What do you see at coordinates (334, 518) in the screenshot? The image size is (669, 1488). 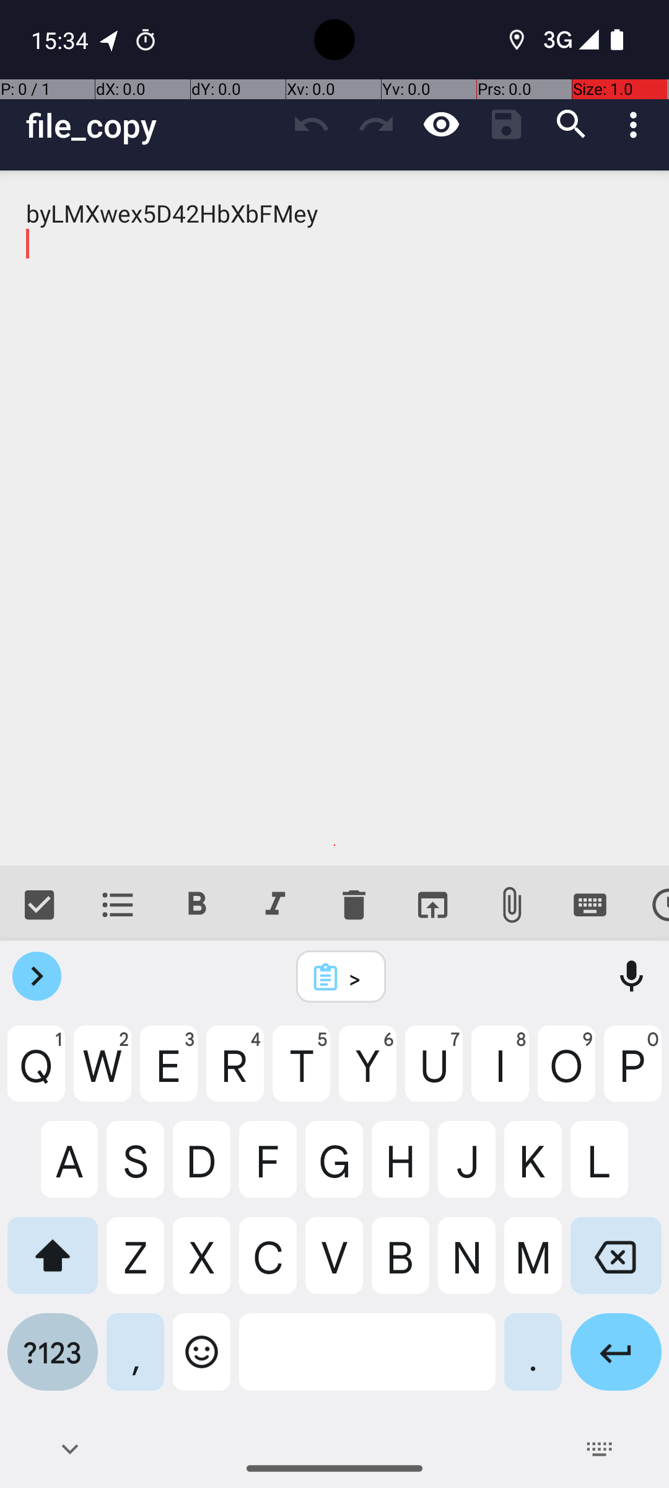 I see `byLMXwex5D42HbXbFMey
` at bounding box center [334, 518].